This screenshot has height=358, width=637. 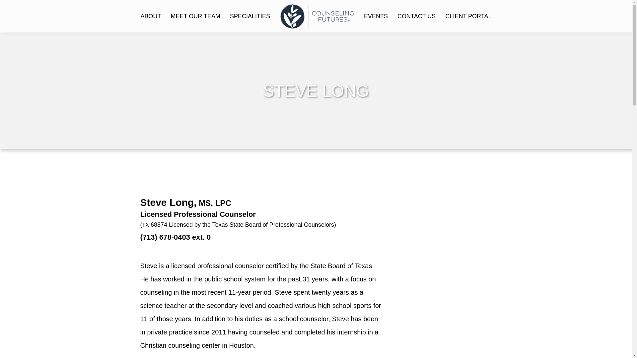 I want to click on CONTACT US, so click(x=416, y=16).